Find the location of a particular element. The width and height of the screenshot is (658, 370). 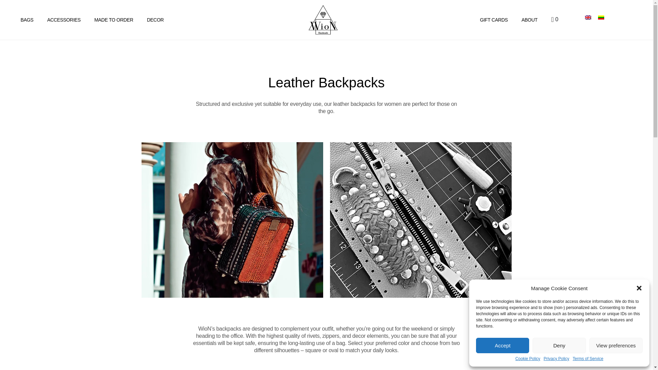

Deny is located at coordinates (559, 345).